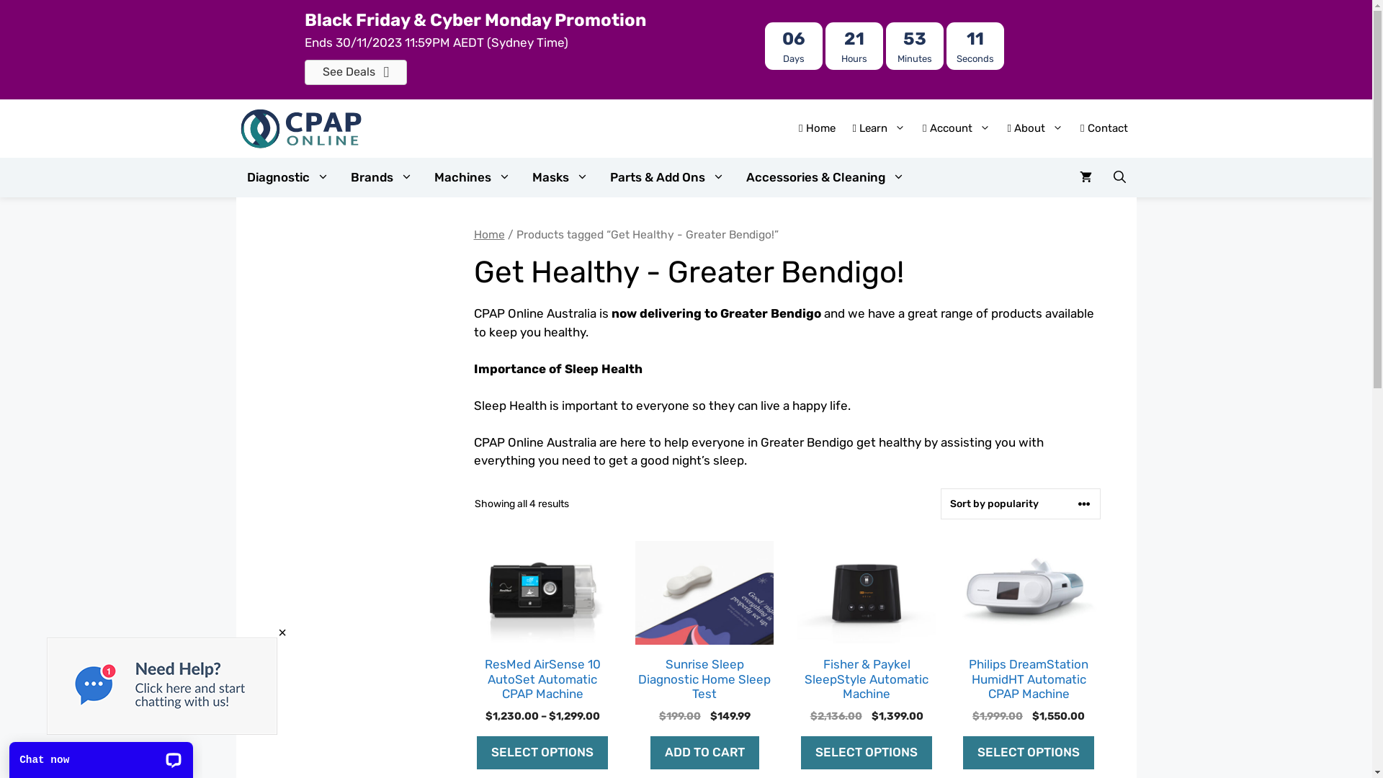 This screenshot has width=1383, height=778. I want to click on About, so click(1036, 128).